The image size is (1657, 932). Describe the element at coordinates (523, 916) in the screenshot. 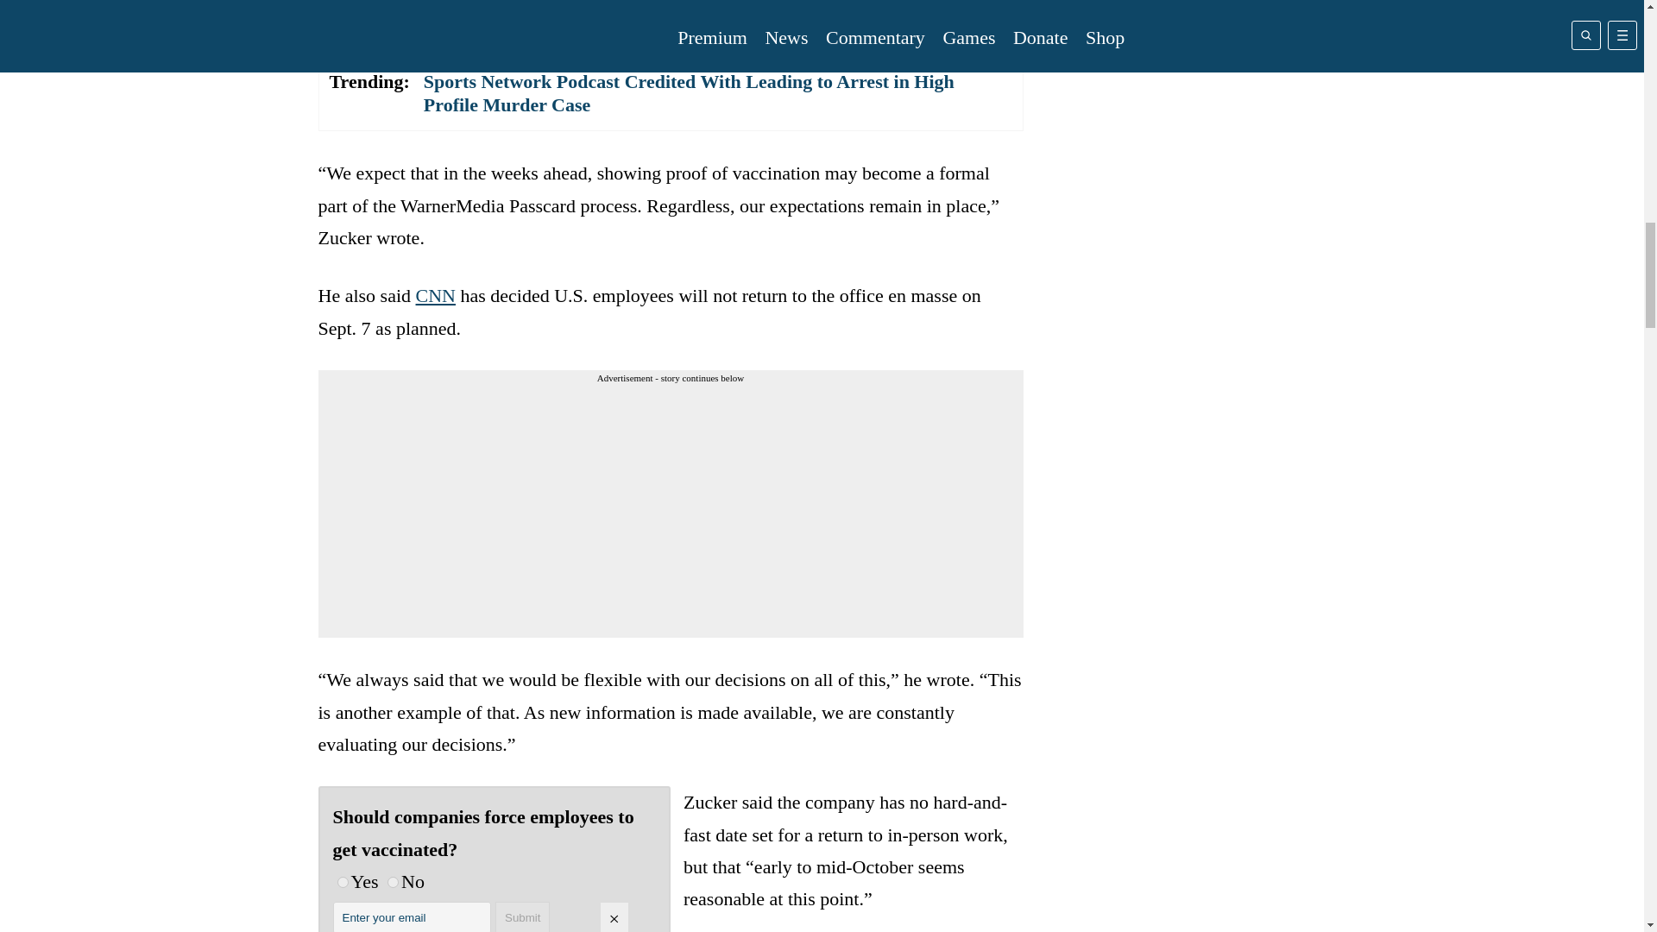

I see `Submit` at that location.